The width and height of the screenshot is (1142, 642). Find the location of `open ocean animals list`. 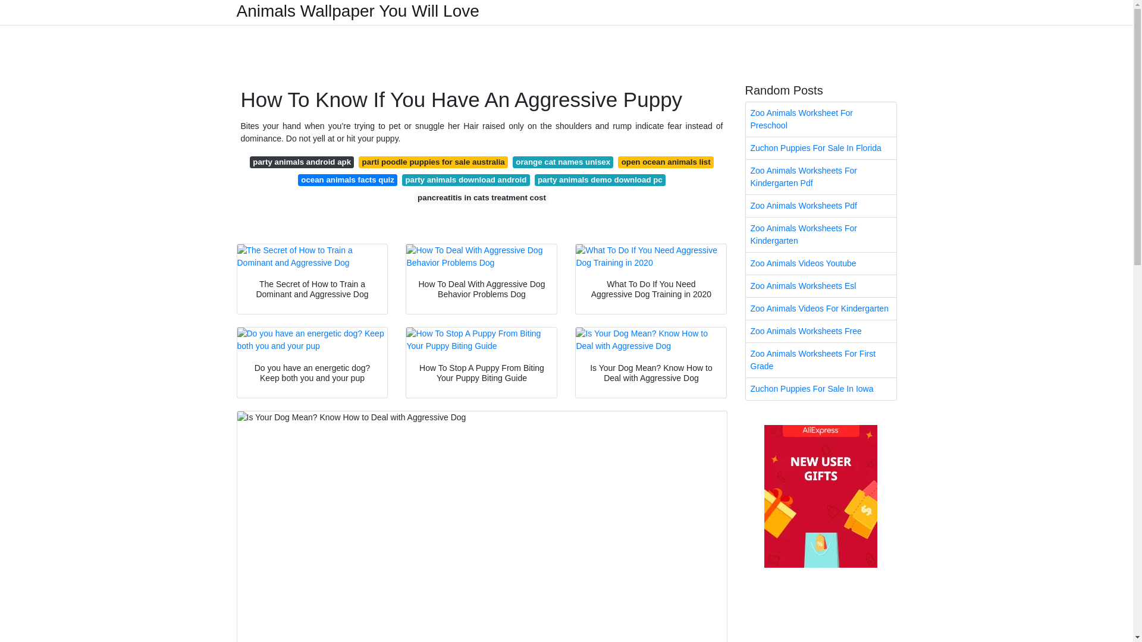

open ocean animals list is located at coordinates (666, 162).